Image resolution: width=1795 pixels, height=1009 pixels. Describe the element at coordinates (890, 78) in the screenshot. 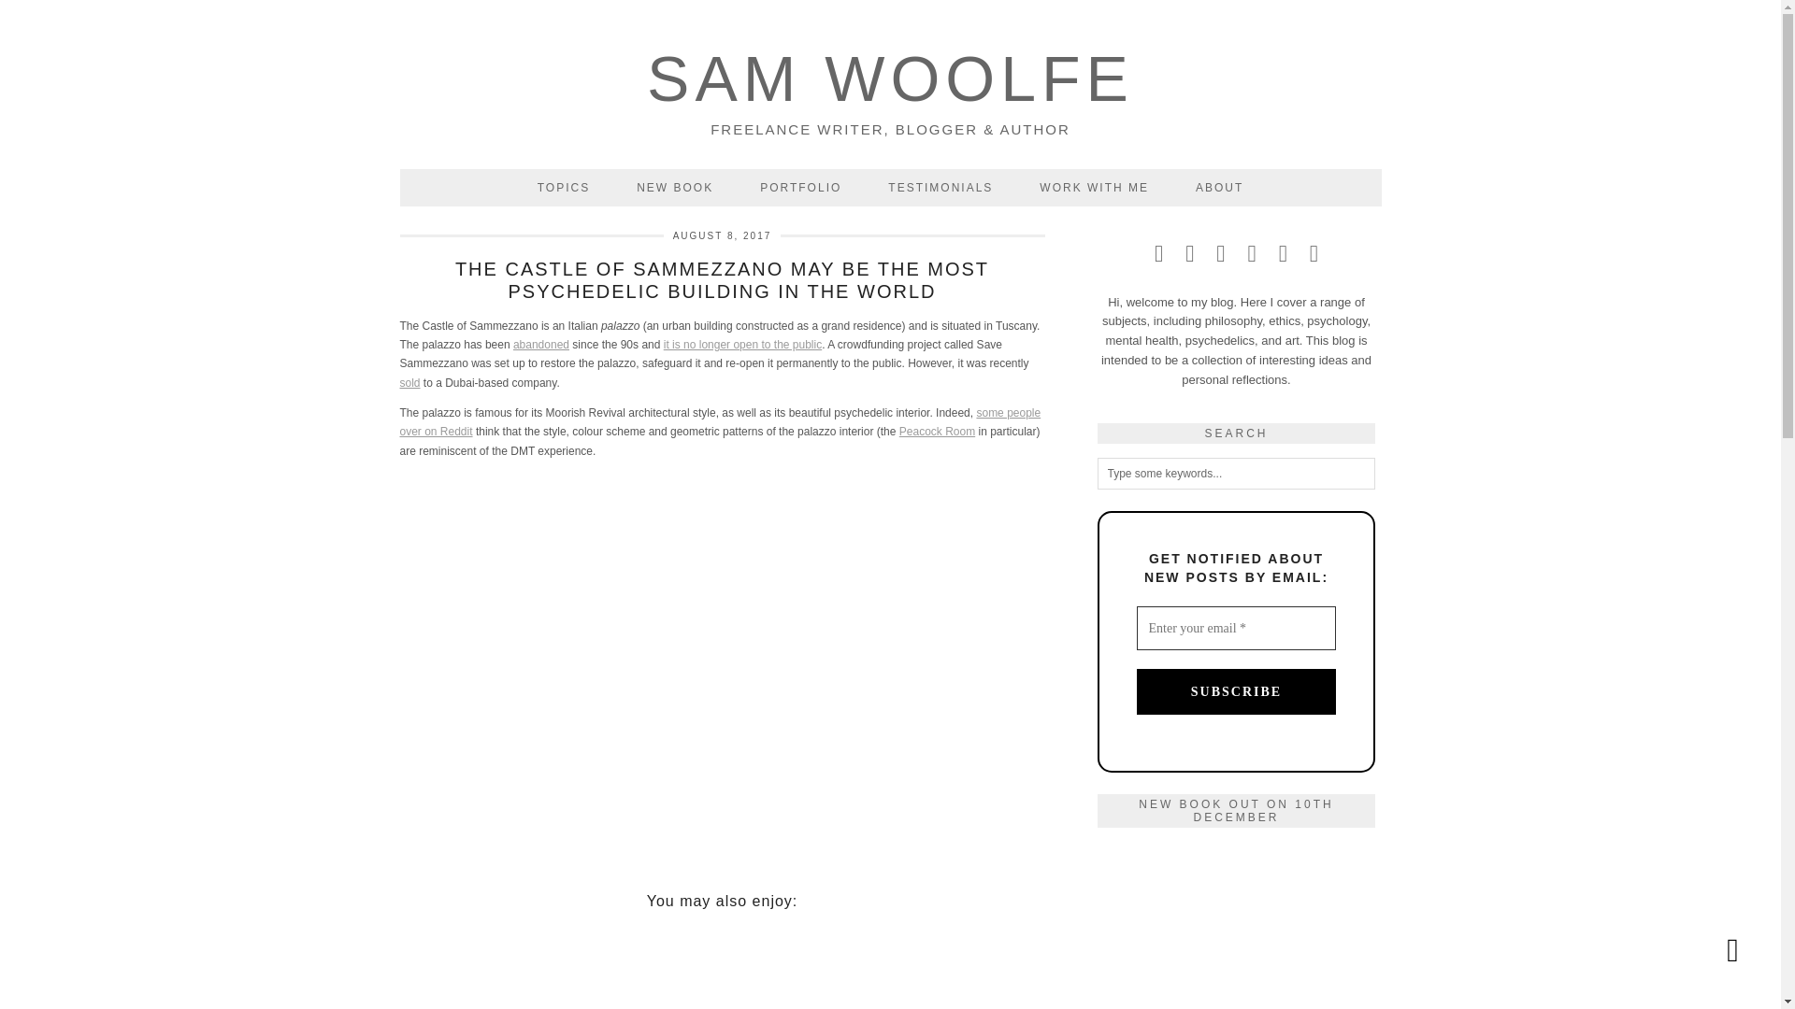

I see `SAM WOOLFE` at that location.